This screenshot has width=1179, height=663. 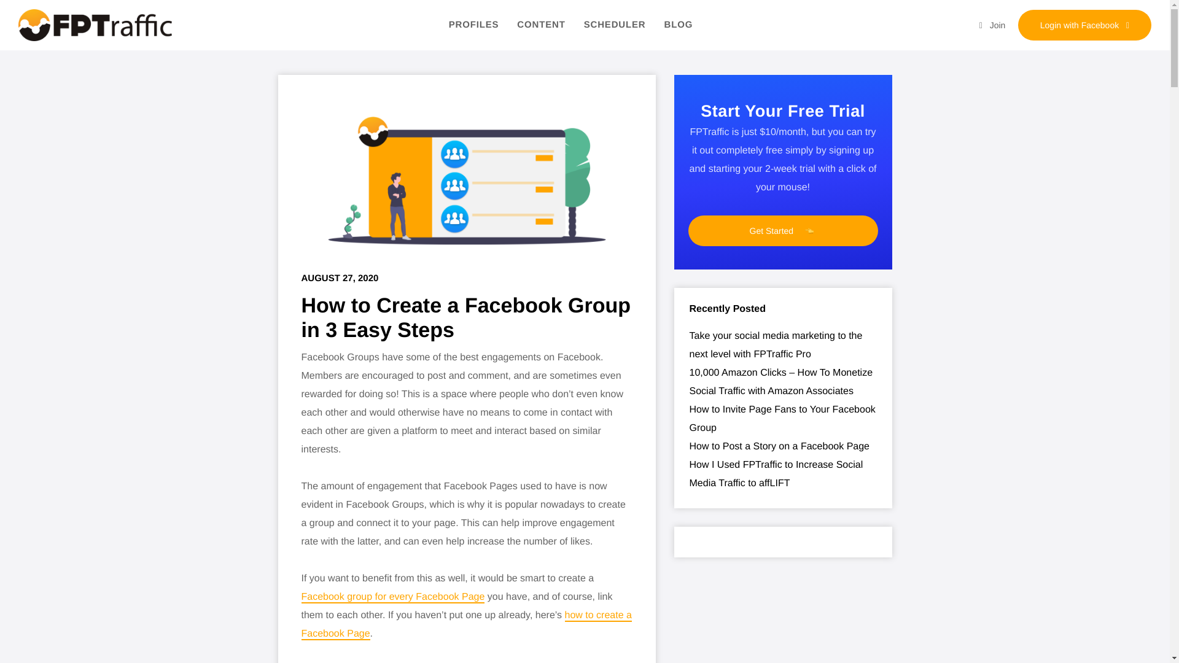 I want to click on Get Started, so click(x=782, y=231).